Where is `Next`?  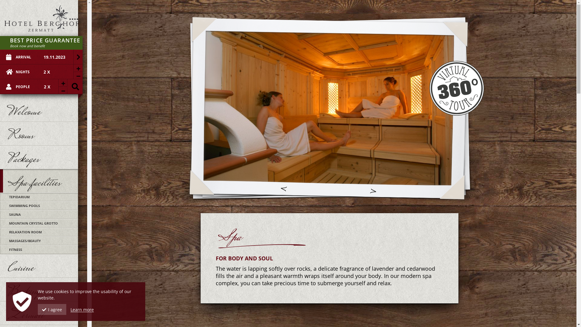 Next is located at coordinates (373, 191).